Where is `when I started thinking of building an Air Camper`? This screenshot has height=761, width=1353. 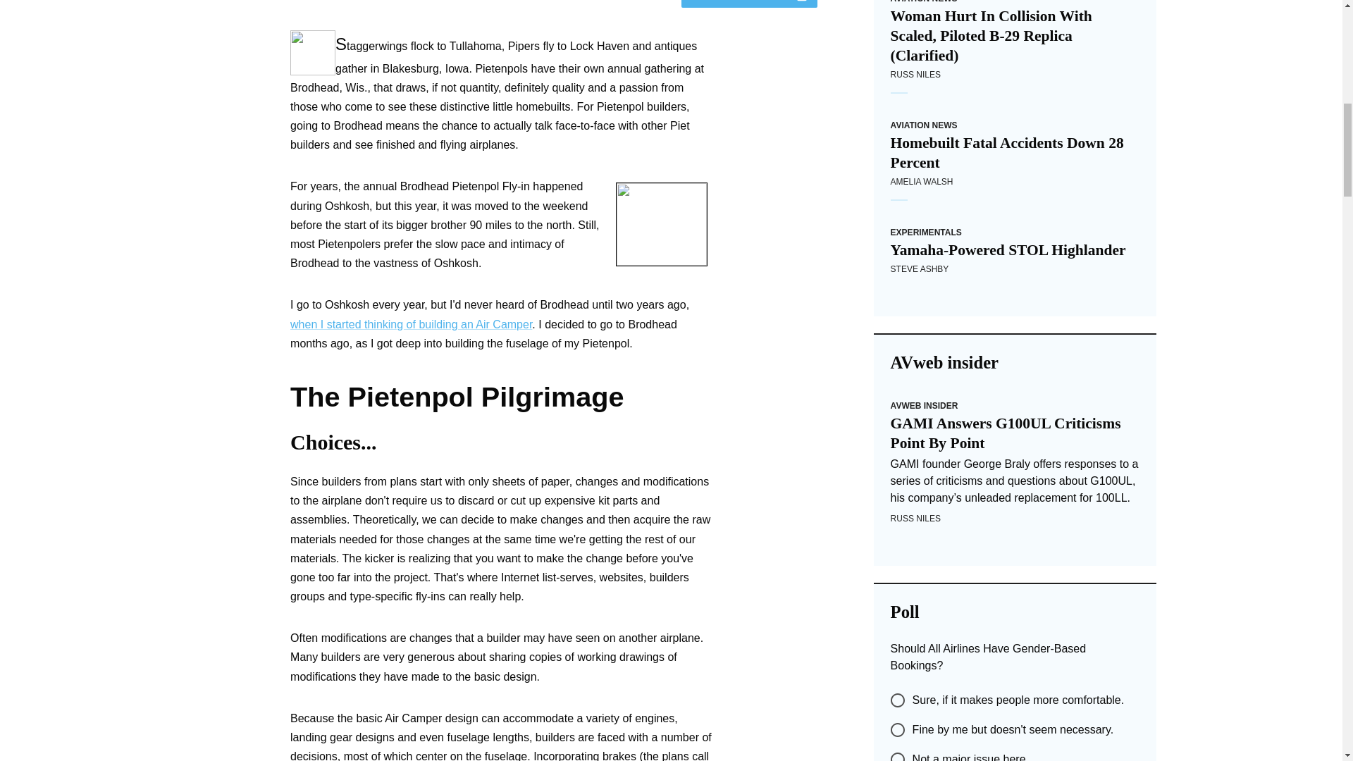 when I started thinking of building an Air Camper is located at coordinates (411, 324).